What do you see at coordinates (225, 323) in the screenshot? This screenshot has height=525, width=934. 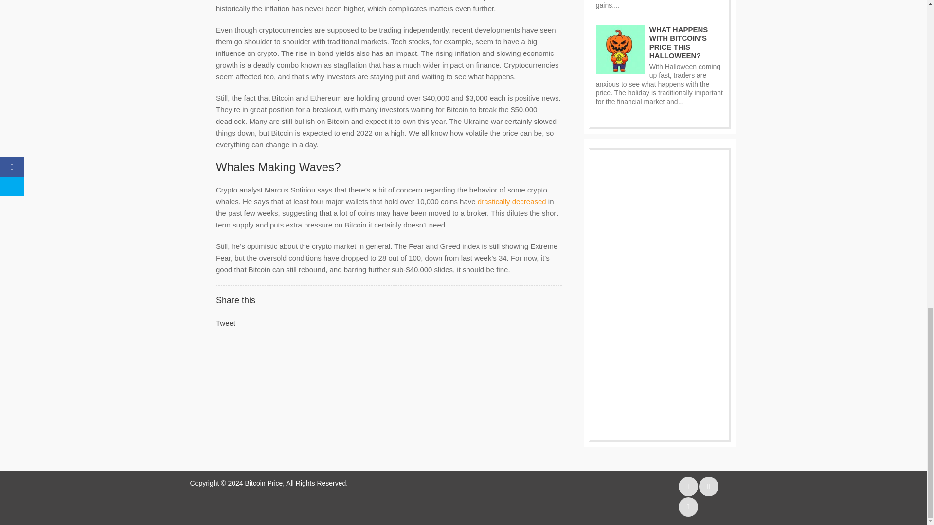 I see `Tweet` at bounding box center [225, 323].